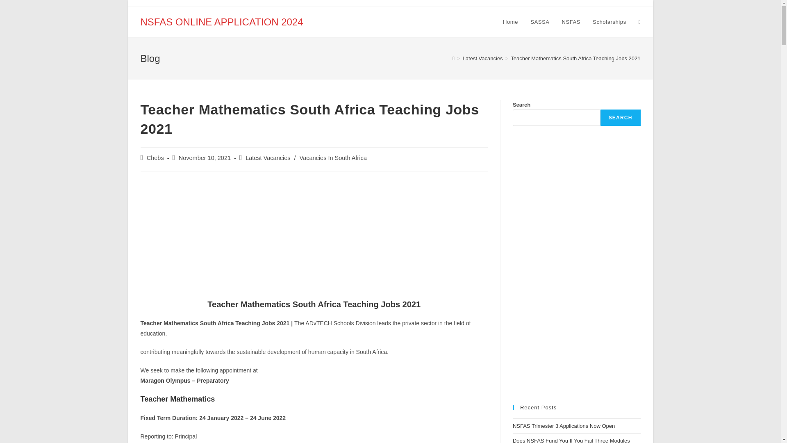 The height and width of the screenshot is (443, 787). I want to click on Latest Vacancies, so click(268, 158).